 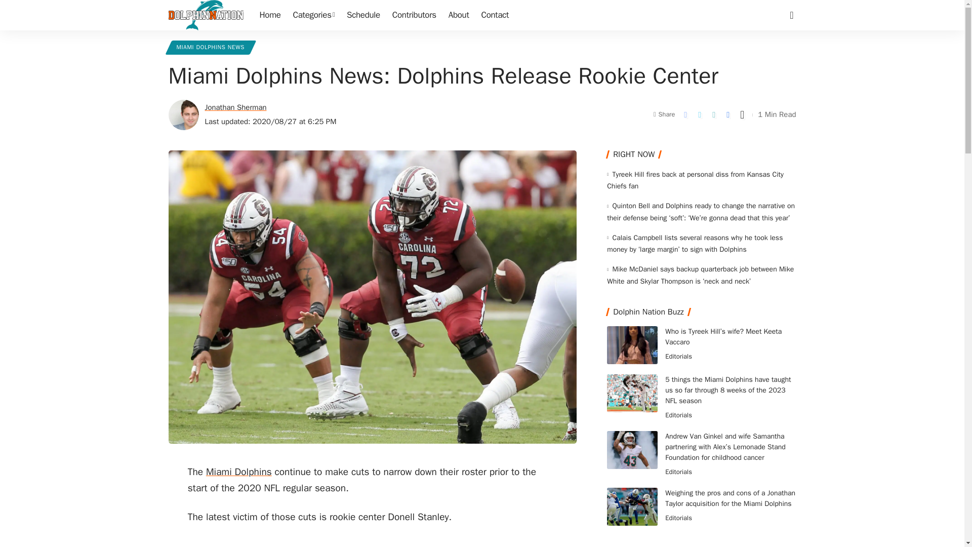 I want to click on Contact, so click(x=495, y=15).